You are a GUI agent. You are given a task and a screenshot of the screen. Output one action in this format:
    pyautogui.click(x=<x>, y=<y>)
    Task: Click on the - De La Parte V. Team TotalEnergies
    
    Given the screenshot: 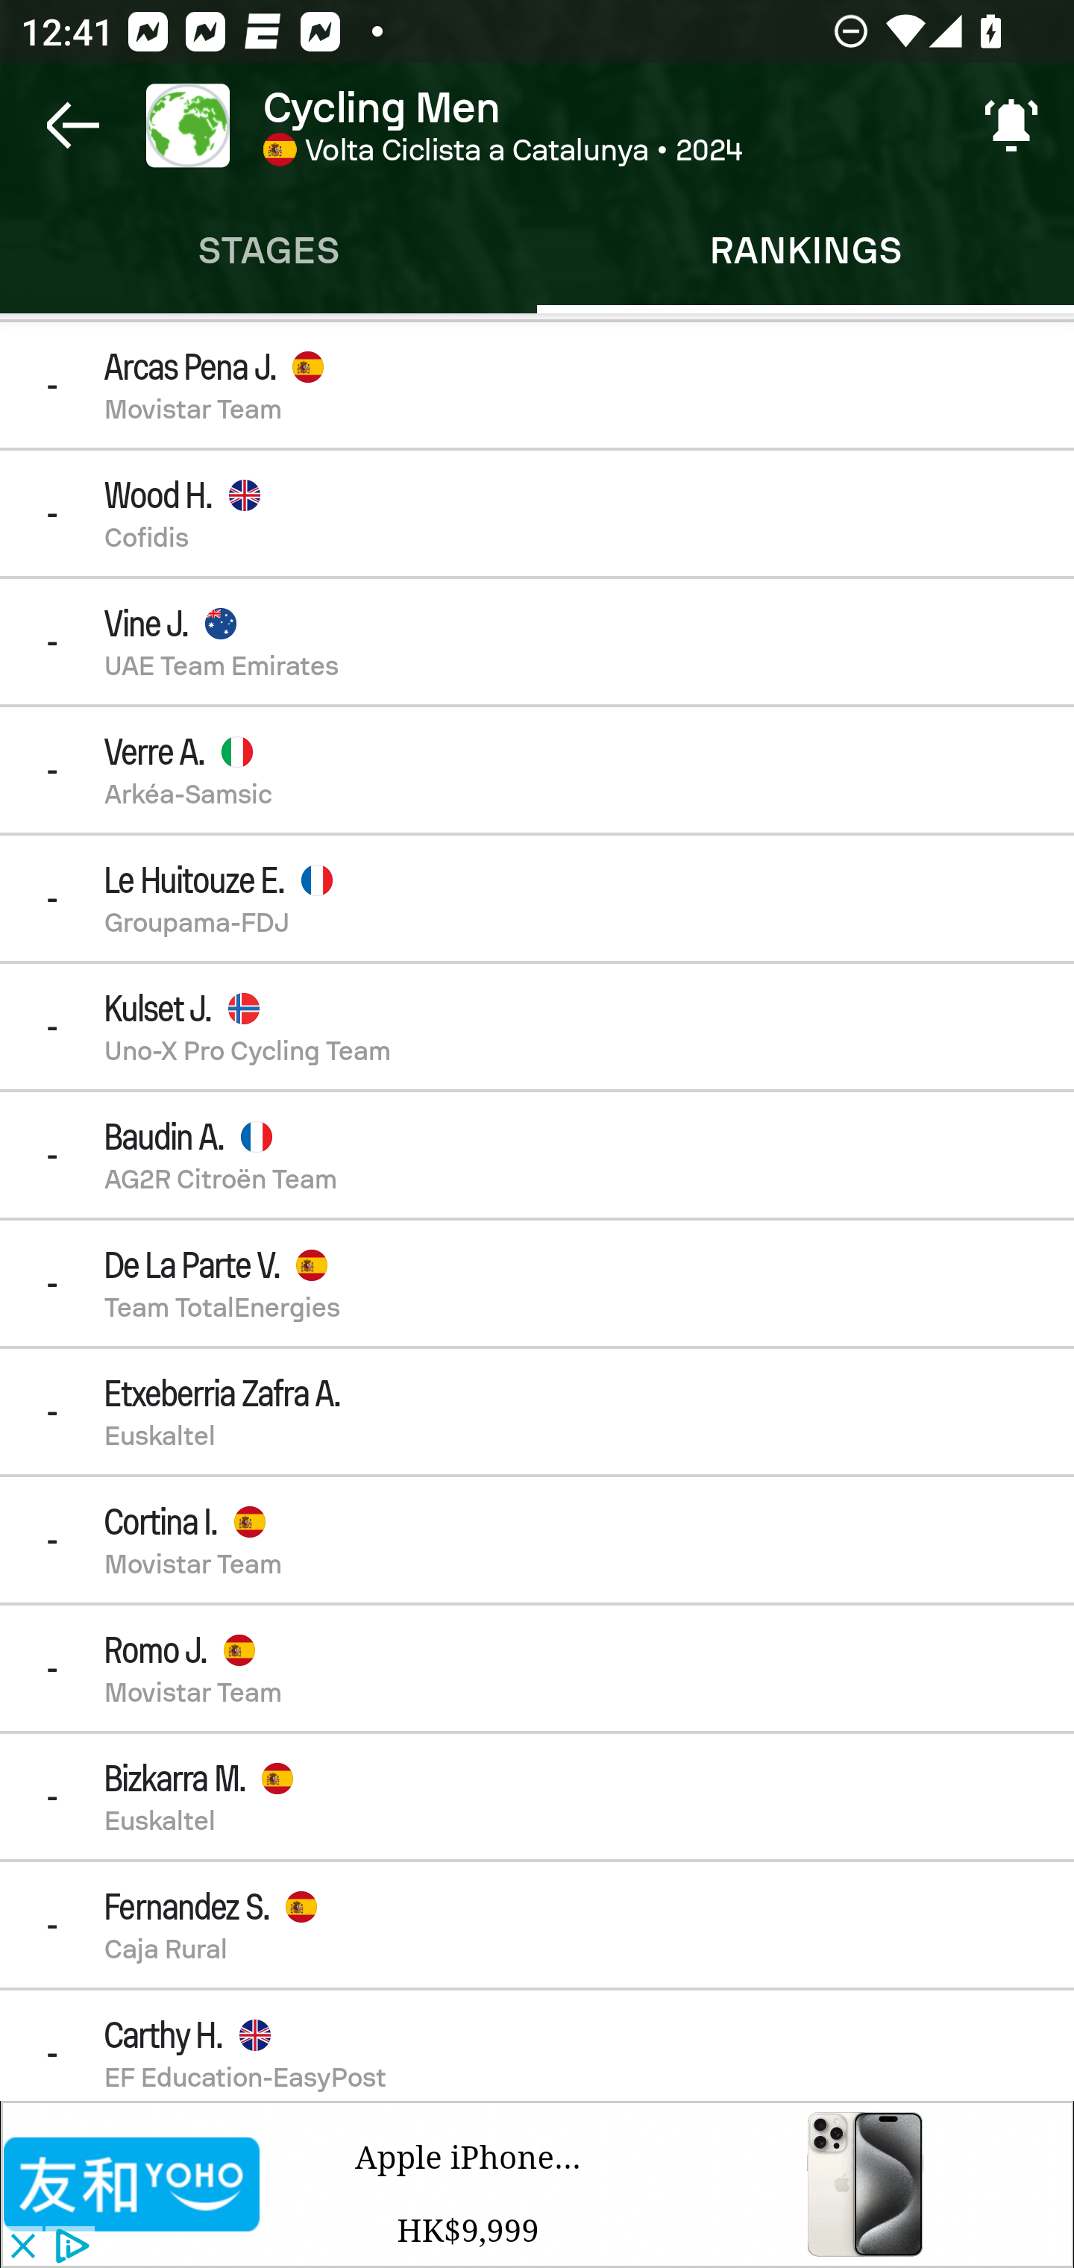 What is the action you would take?
    pyautogui.click(x=537, y=1282)
    